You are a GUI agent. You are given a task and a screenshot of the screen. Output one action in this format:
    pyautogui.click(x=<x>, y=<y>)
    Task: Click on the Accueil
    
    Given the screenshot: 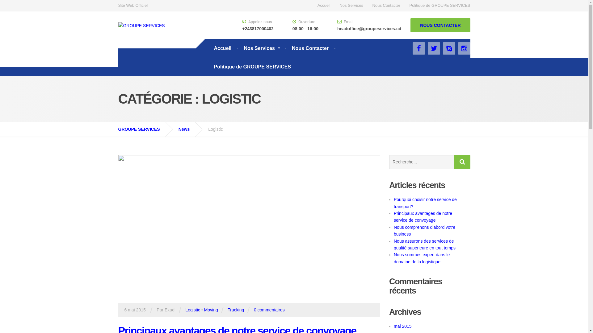 What is the action you would take?
    pyautogui.click(x=324, y=6)
    